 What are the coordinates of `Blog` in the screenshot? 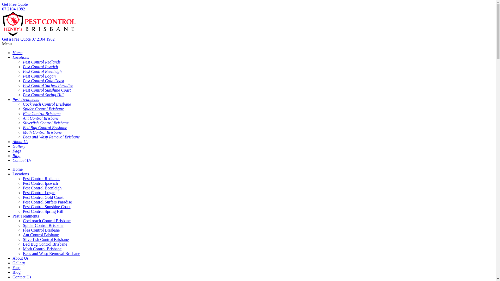 It's located at (16, 156).